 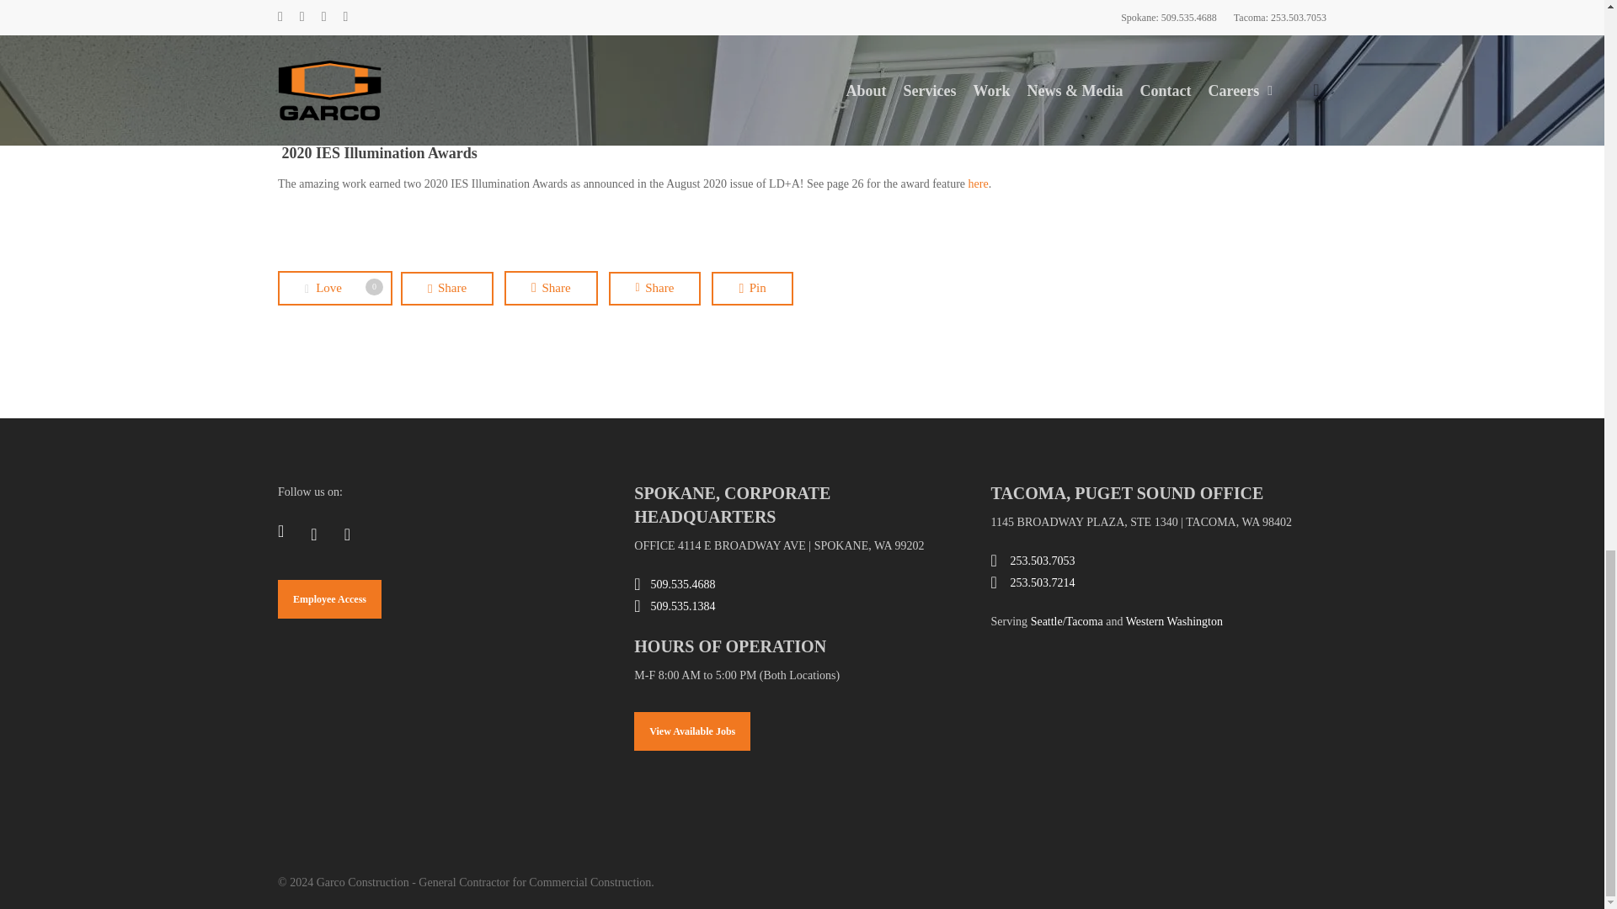 What do you see at coordinates (1039, 694) in the screenshot?
I see `Garco Construction - Building Excellence` at bounding box center [1039, 694].